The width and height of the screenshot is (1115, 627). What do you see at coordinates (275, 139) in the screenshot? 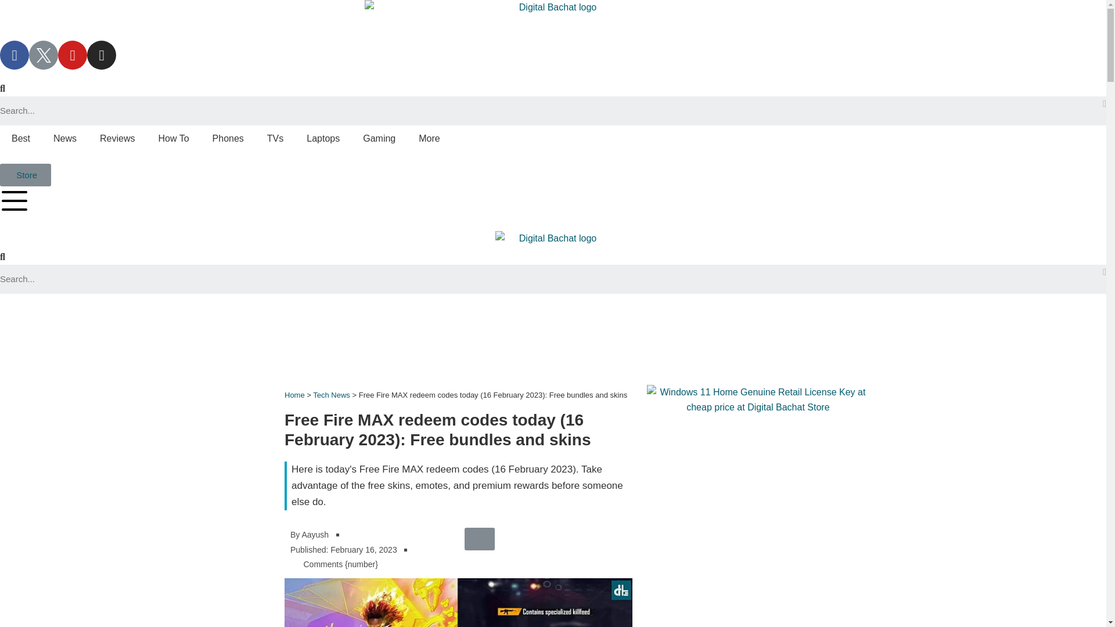
I see `TVs` at bounding box center [275, 139].